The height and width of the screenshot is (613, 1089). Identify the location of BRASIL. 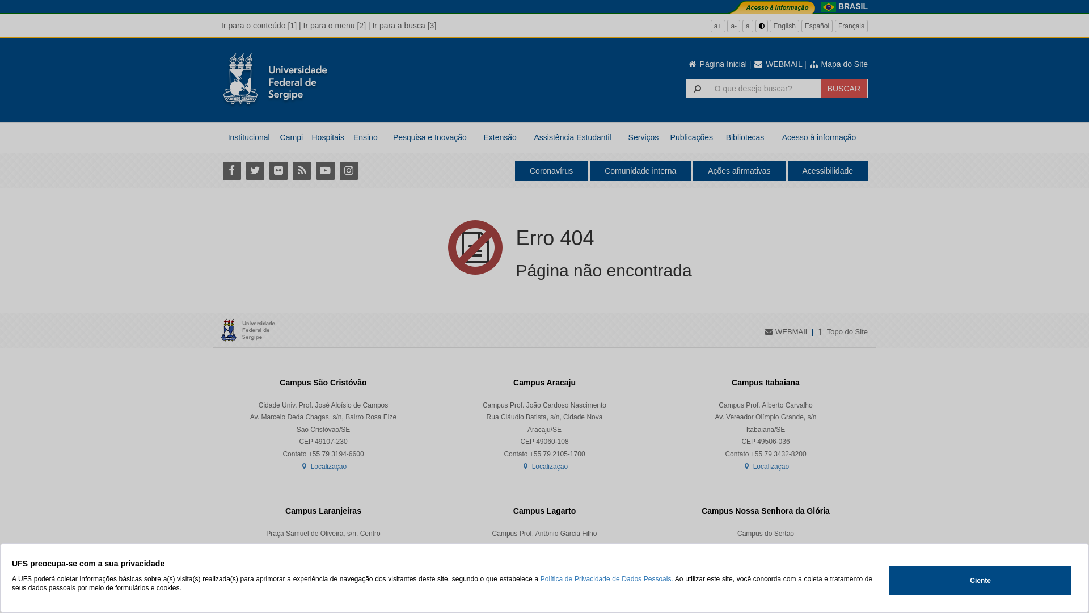
(853, 6).